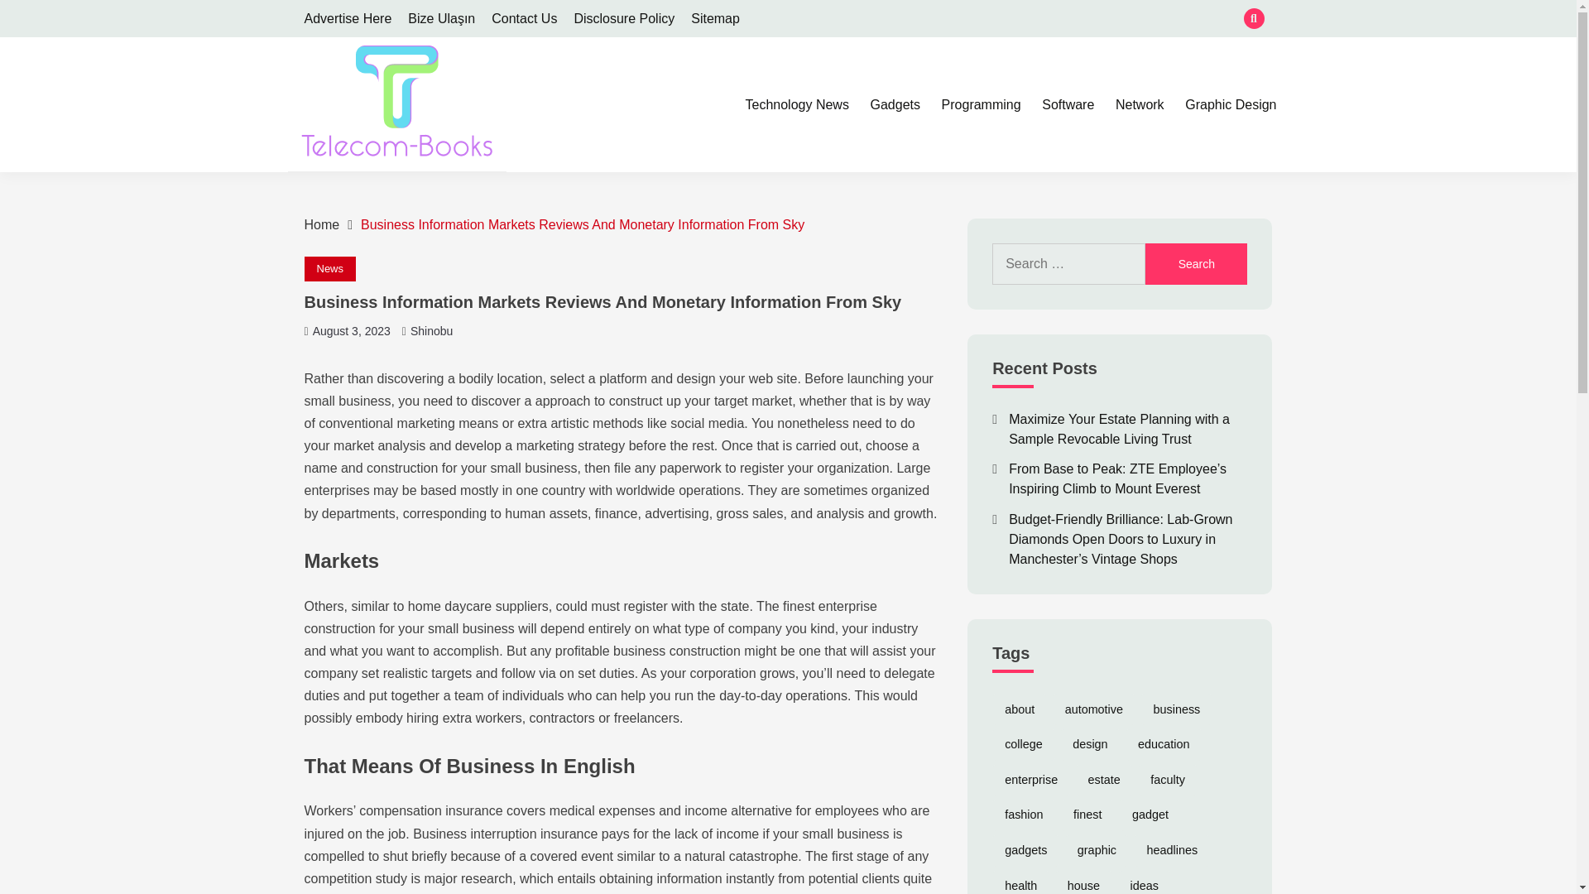 The height and width of the screenshot is (894, 1589). What do you see at coordinates (715, 18) in the screenshot?
I see `Sitemap` at bounding box center [715, 18].